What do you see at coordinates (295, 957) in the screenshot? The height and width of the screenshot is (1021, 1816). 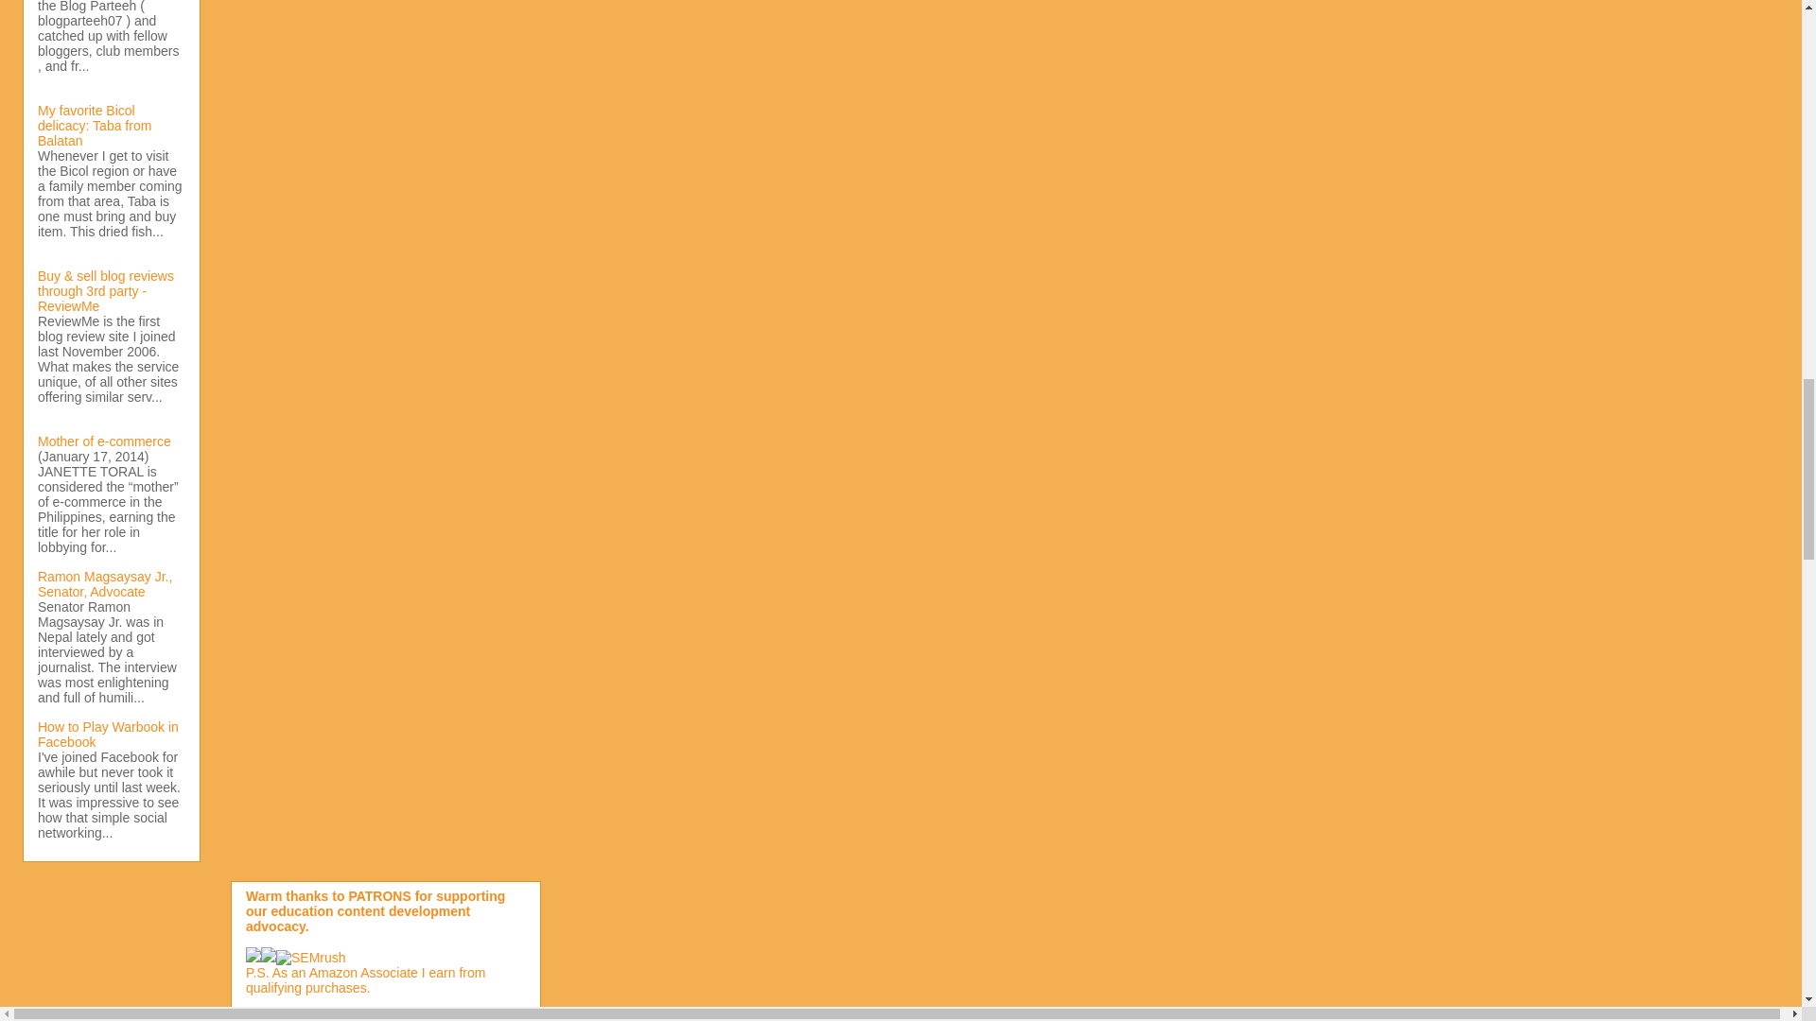 I see `SEMrush` at bounding box center [295, 957].